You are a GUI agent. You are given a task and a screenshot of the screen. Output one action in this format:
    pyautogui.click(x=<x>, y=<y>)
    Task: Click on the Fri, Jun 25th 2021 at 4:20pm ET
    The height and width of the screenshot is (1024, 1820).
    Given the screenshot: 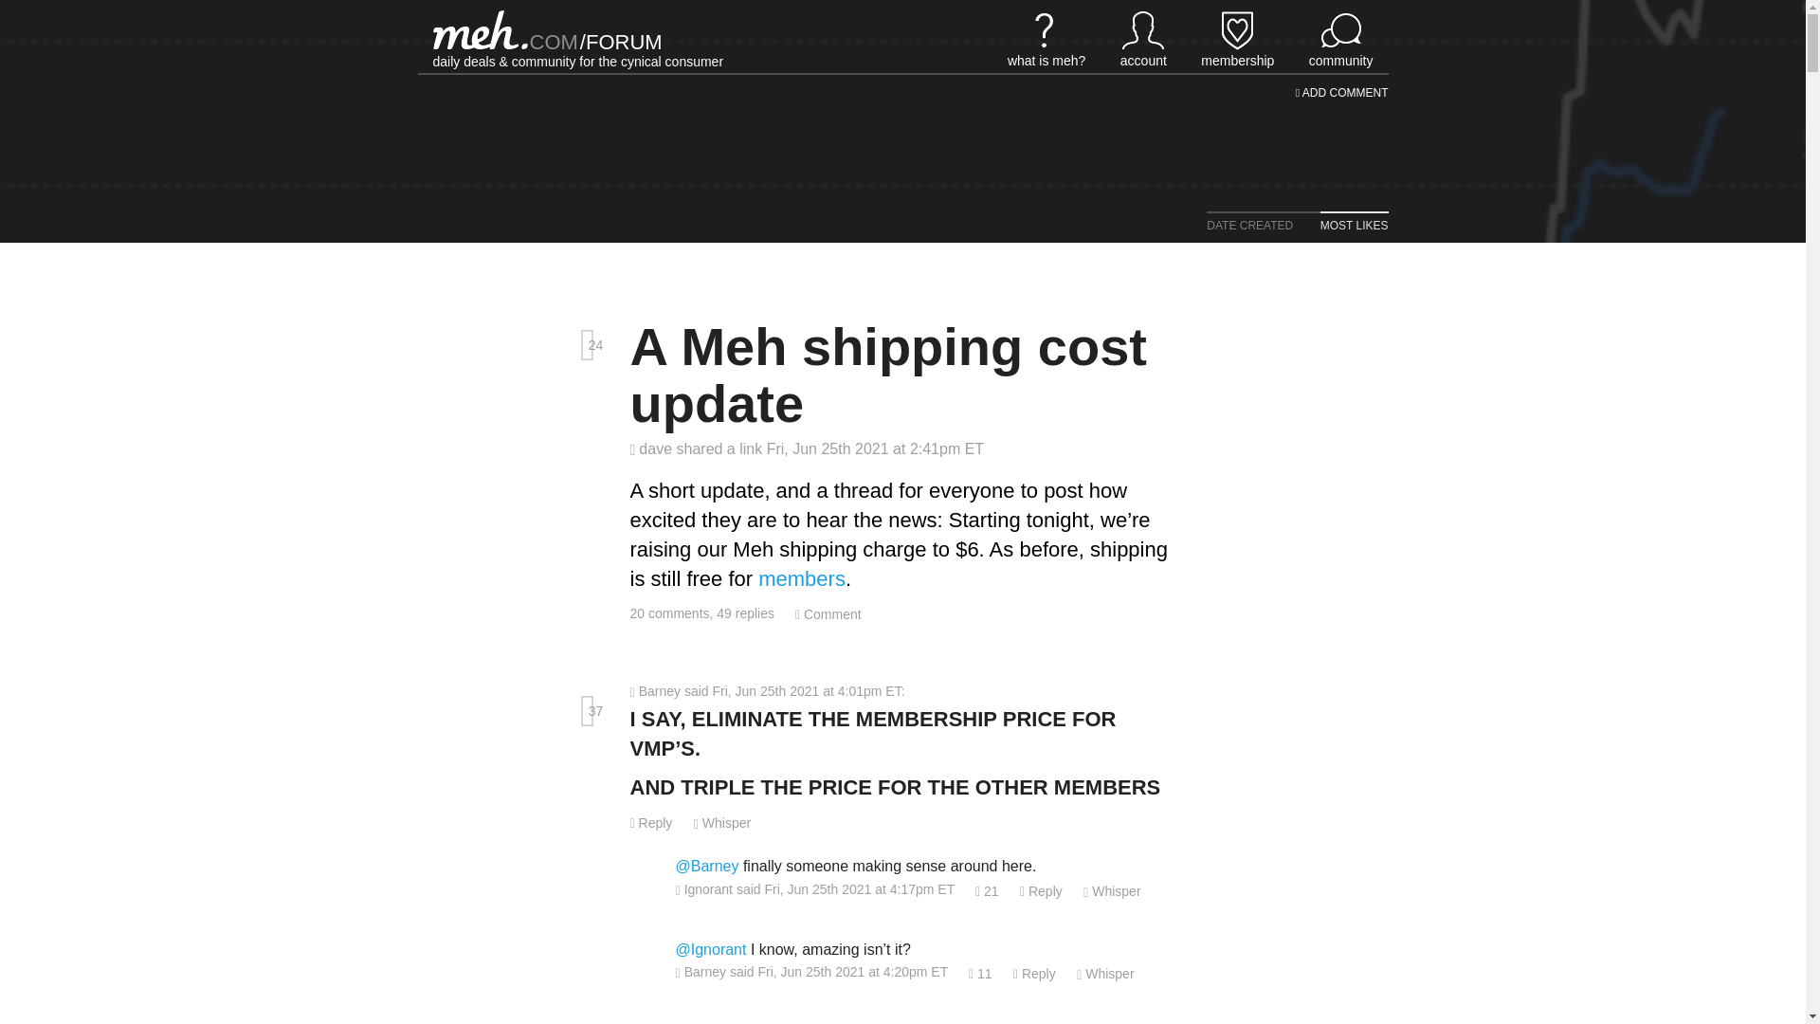 What is the action you would take?
    pyautogui.click(x=852, y=971)
    